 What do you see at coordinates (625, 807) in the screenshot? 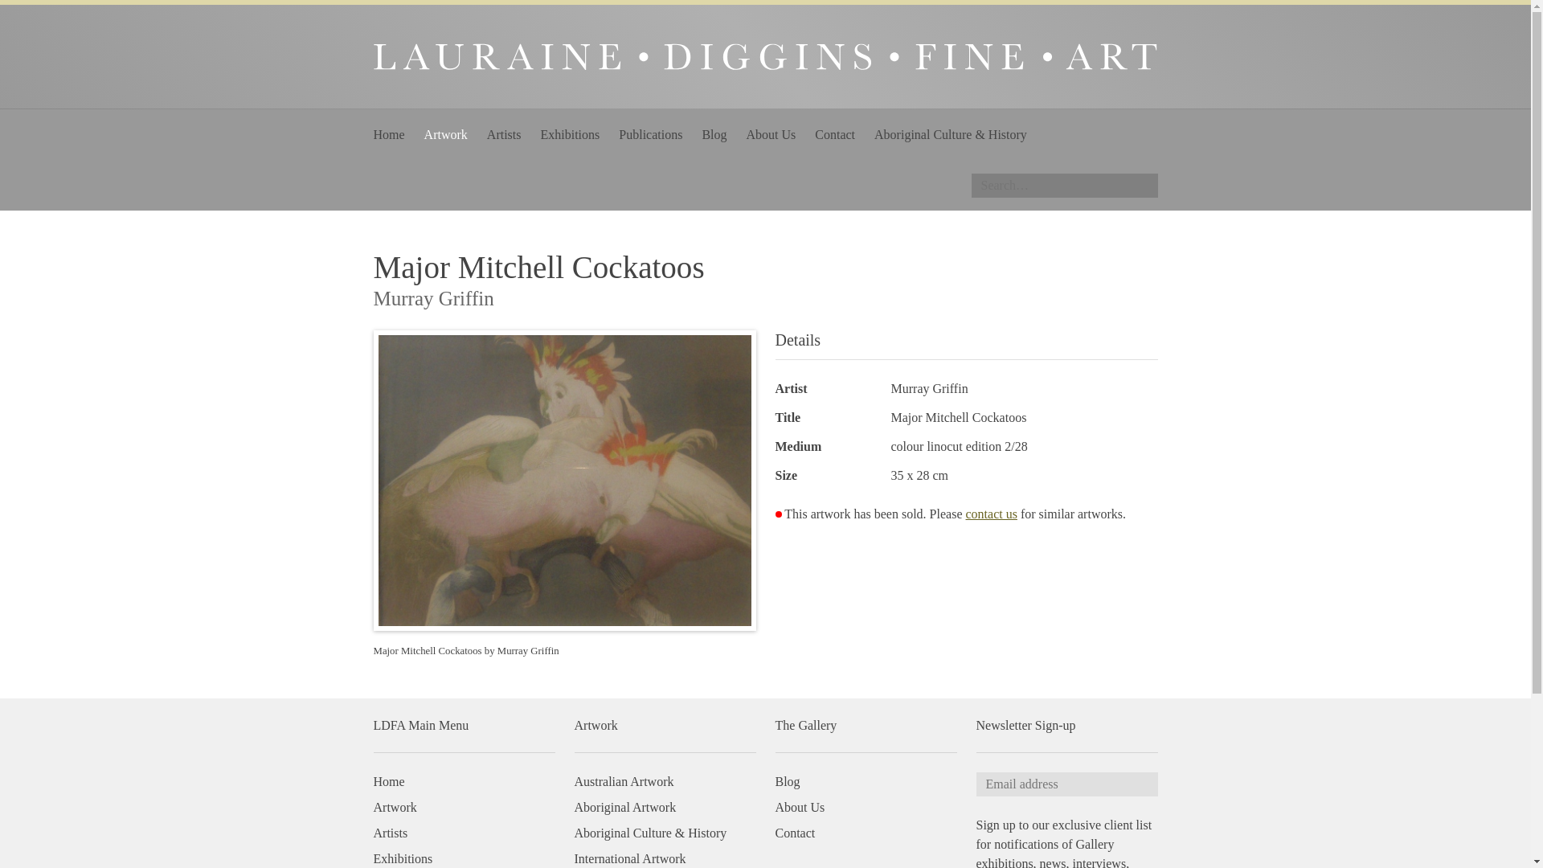
I see `Aboriginal Artwork` at bounding box center [625, 807].